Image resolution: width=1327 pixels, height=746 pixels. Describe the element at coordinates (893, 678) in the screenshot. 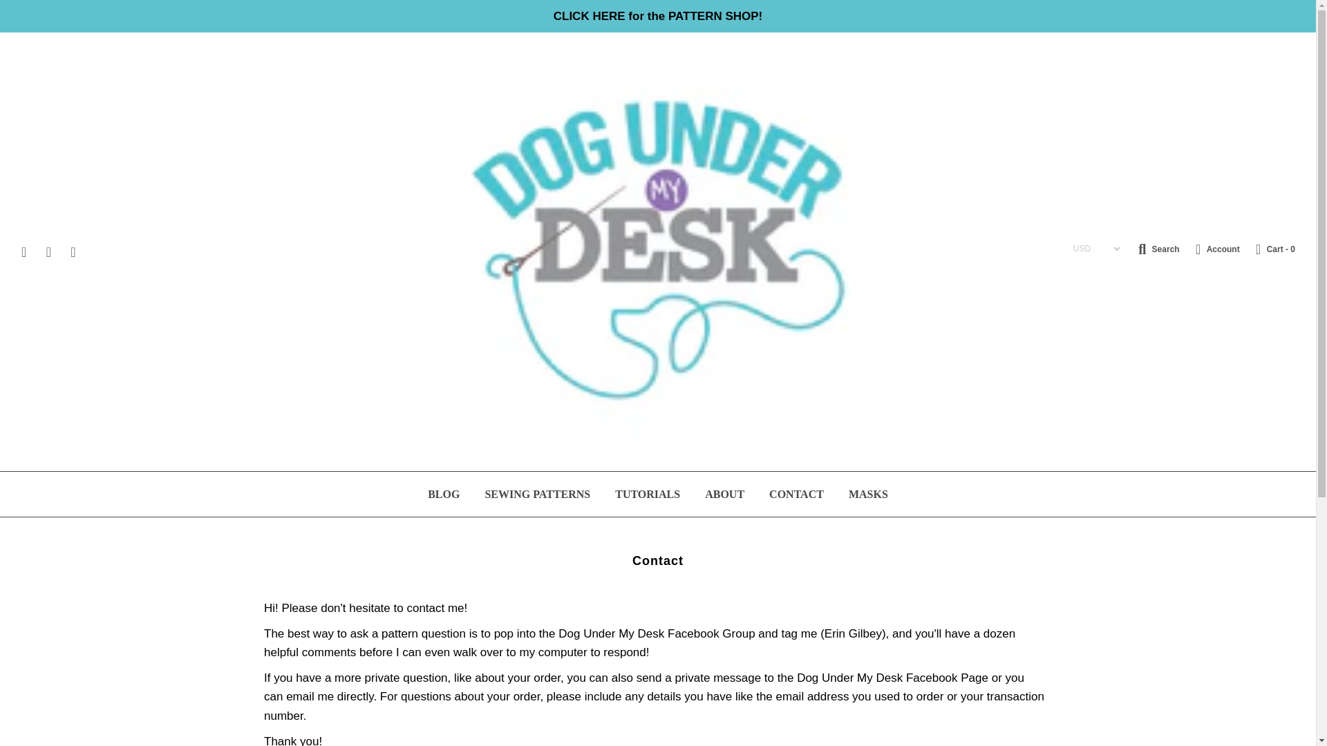

I see `Facebook Page` at that location.